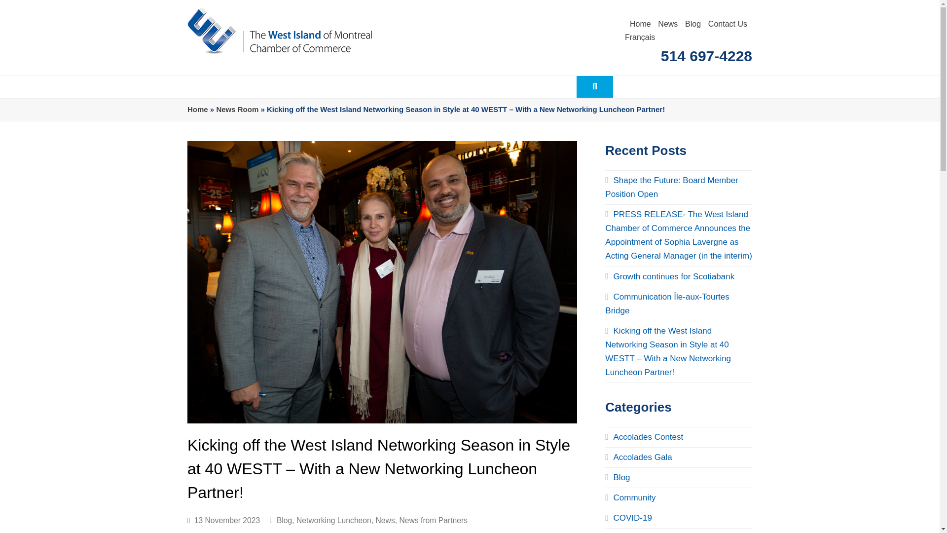 The width and height of the screenshot is (947, 533). What do you see at coordinates (333, 520) in the screenshot?
I see `Networking Luncheon` at bounding box center [333, 520].